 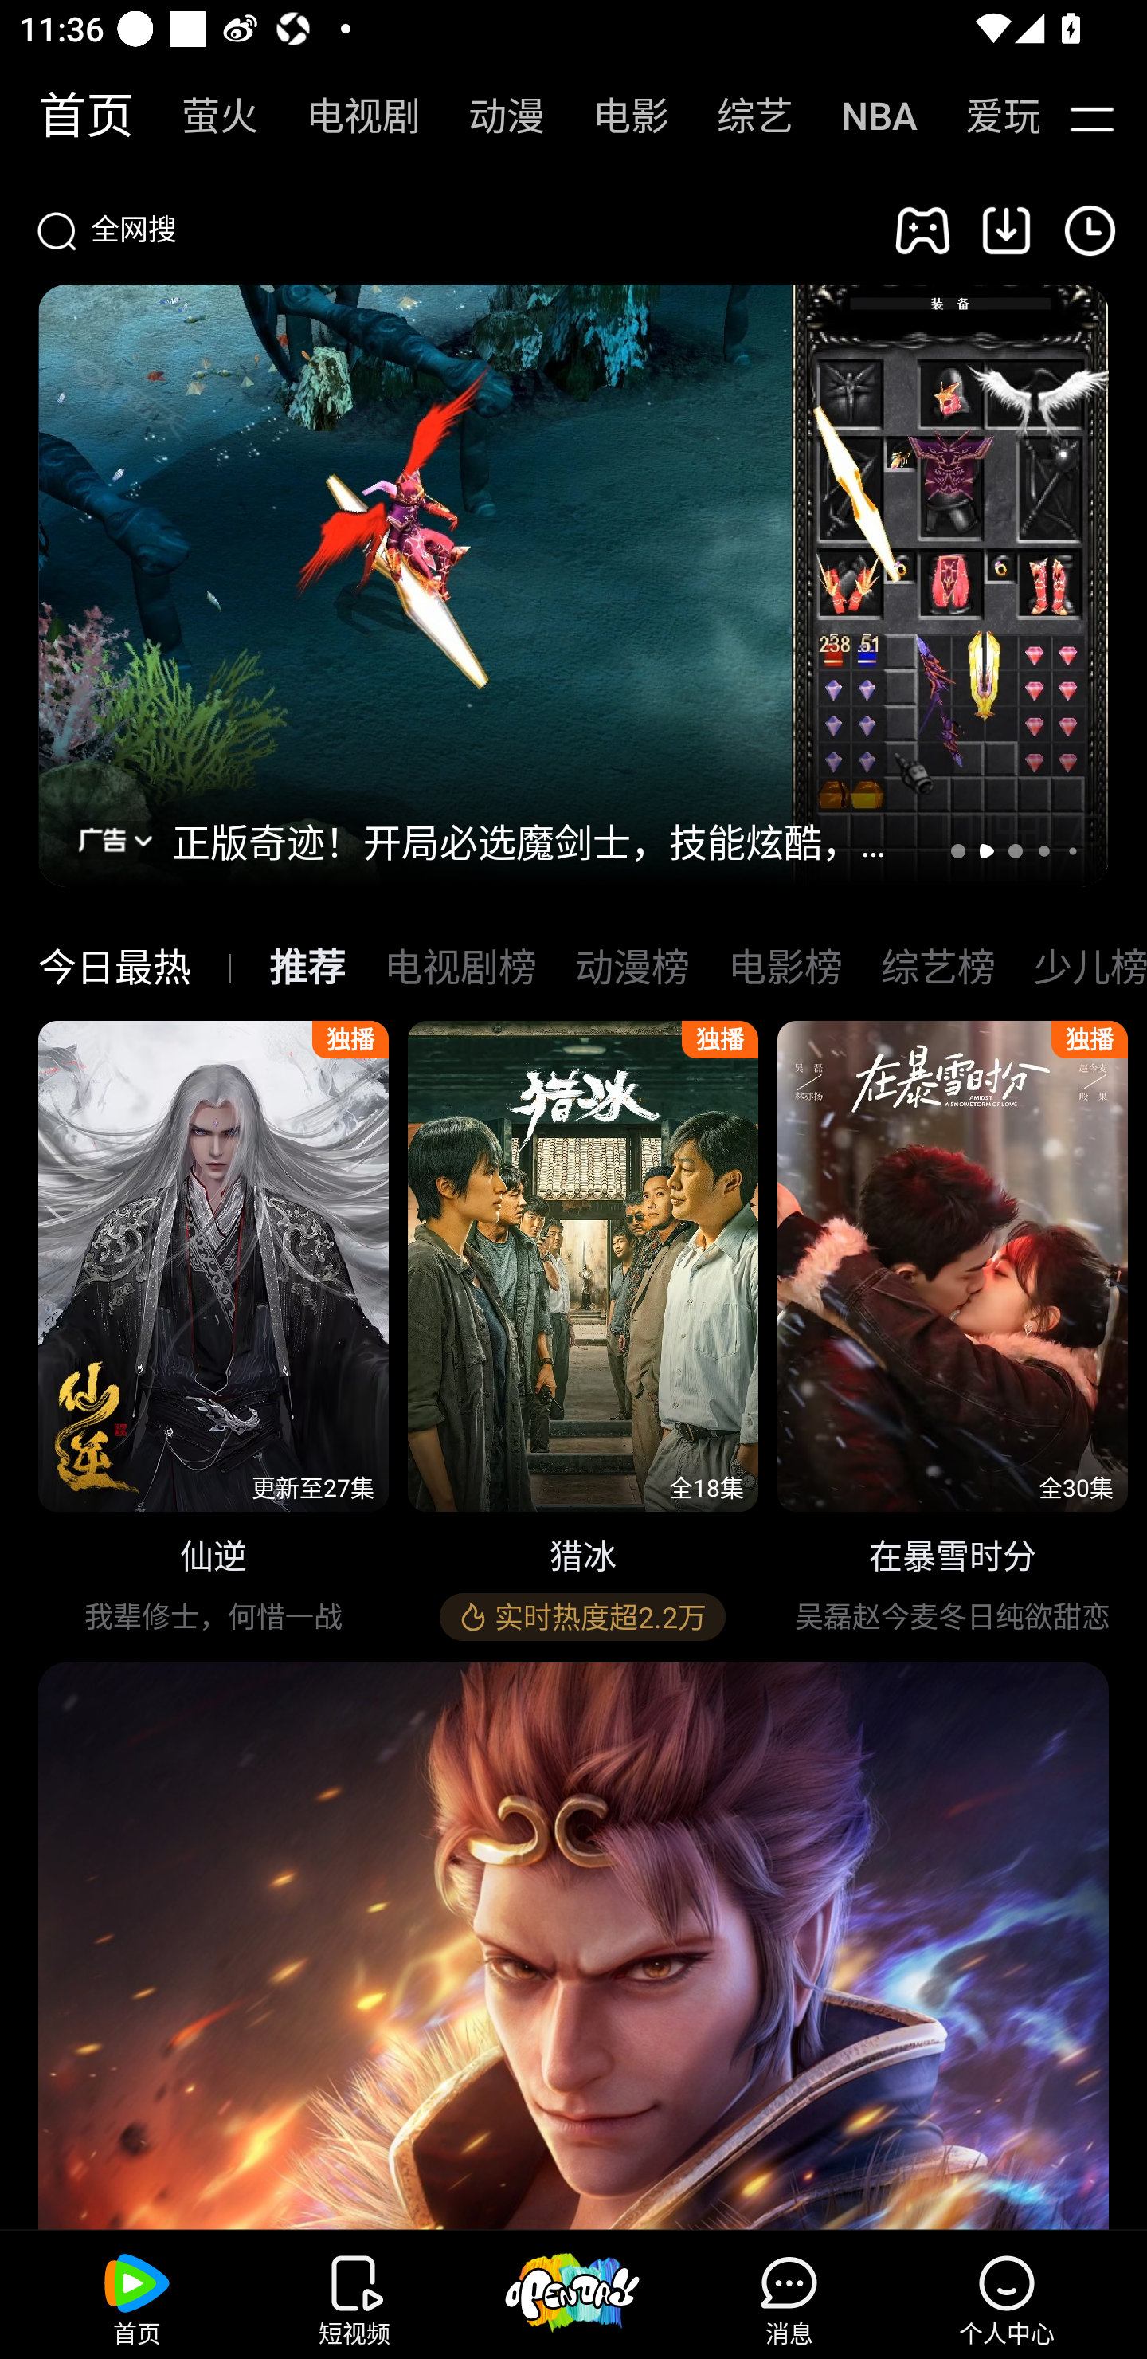 I want to click on 综艺, so click(x=741, y=116).